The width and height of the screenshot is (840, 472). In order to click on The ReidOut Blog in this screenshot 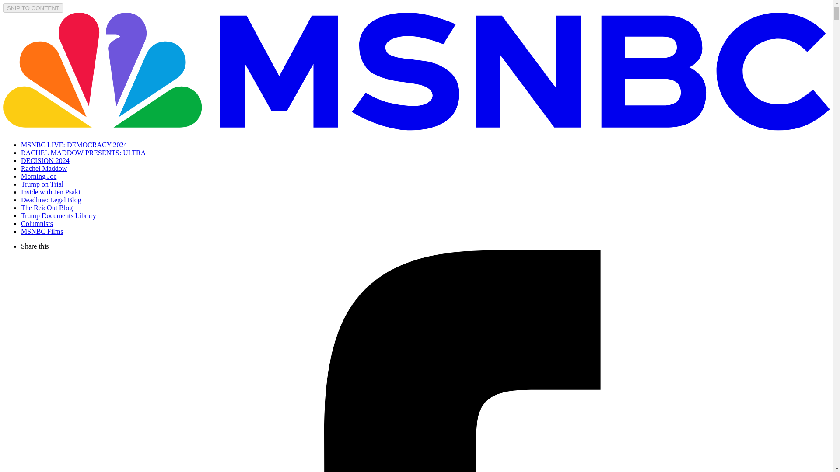, I will do `click(46, 207)`.